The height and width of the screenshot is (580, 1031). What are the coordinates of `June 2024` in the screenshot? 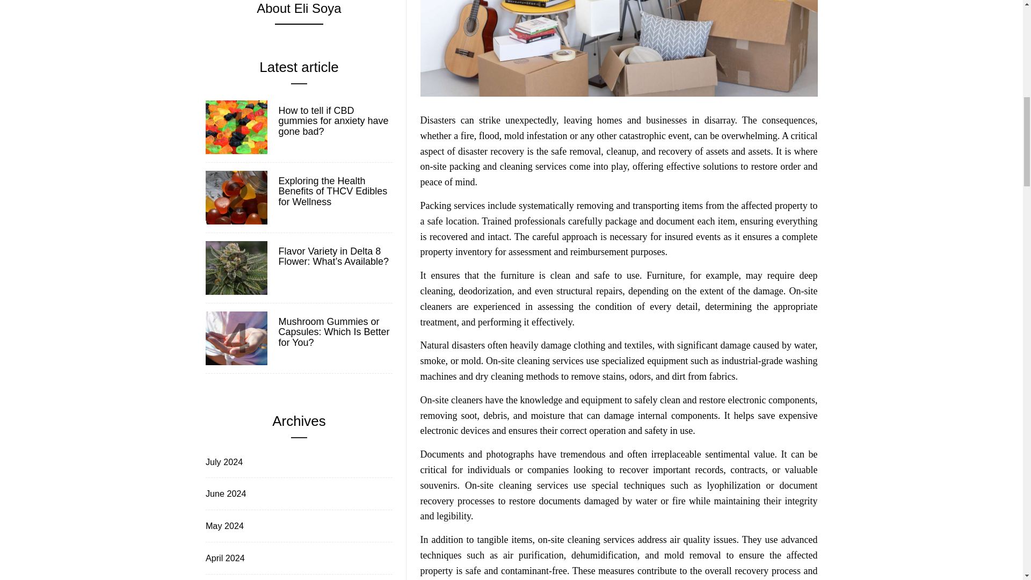 It's located at (224, 494).